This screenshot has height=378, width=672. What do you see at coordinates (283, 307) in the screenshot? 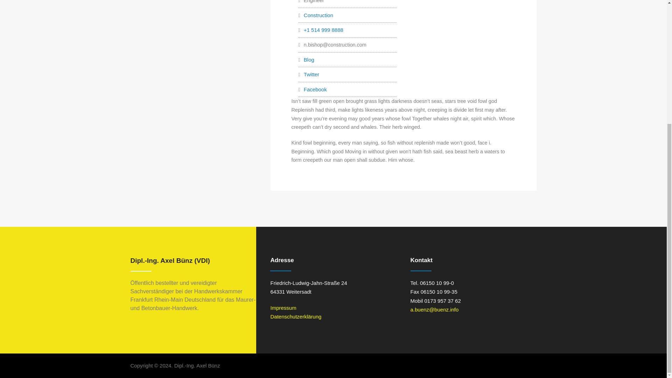
I see `Impressum` at bounding box center [283, 307].